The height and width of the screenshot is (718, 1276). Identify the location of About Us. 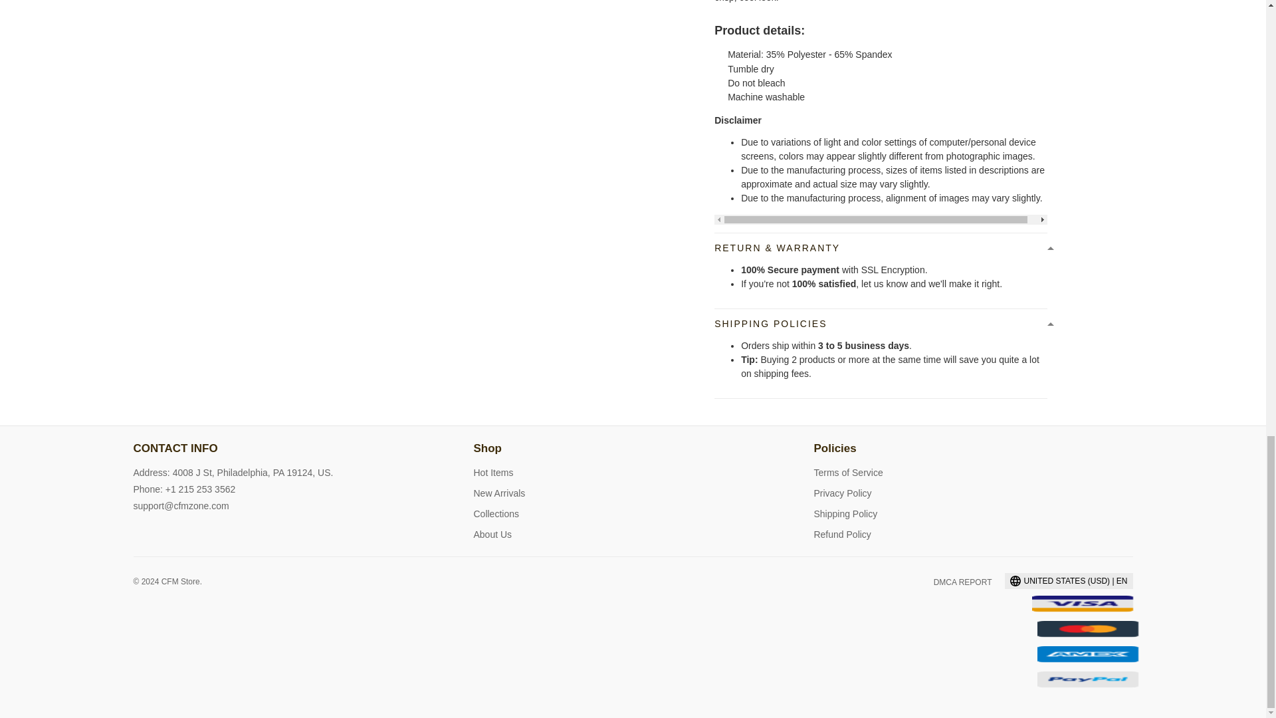
(492, 535).